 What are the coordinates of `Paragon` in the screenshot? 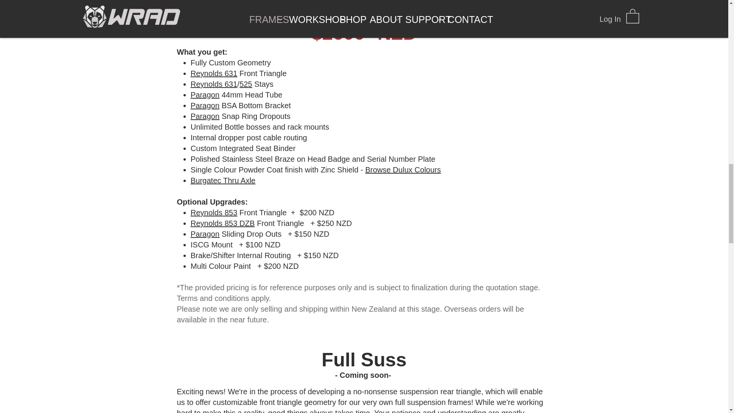 It's located at (205, 106).